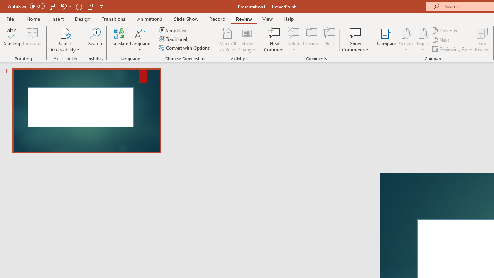 This screenshot has width=494, height=278. I want to click on Reject Change, so click(423, 32).